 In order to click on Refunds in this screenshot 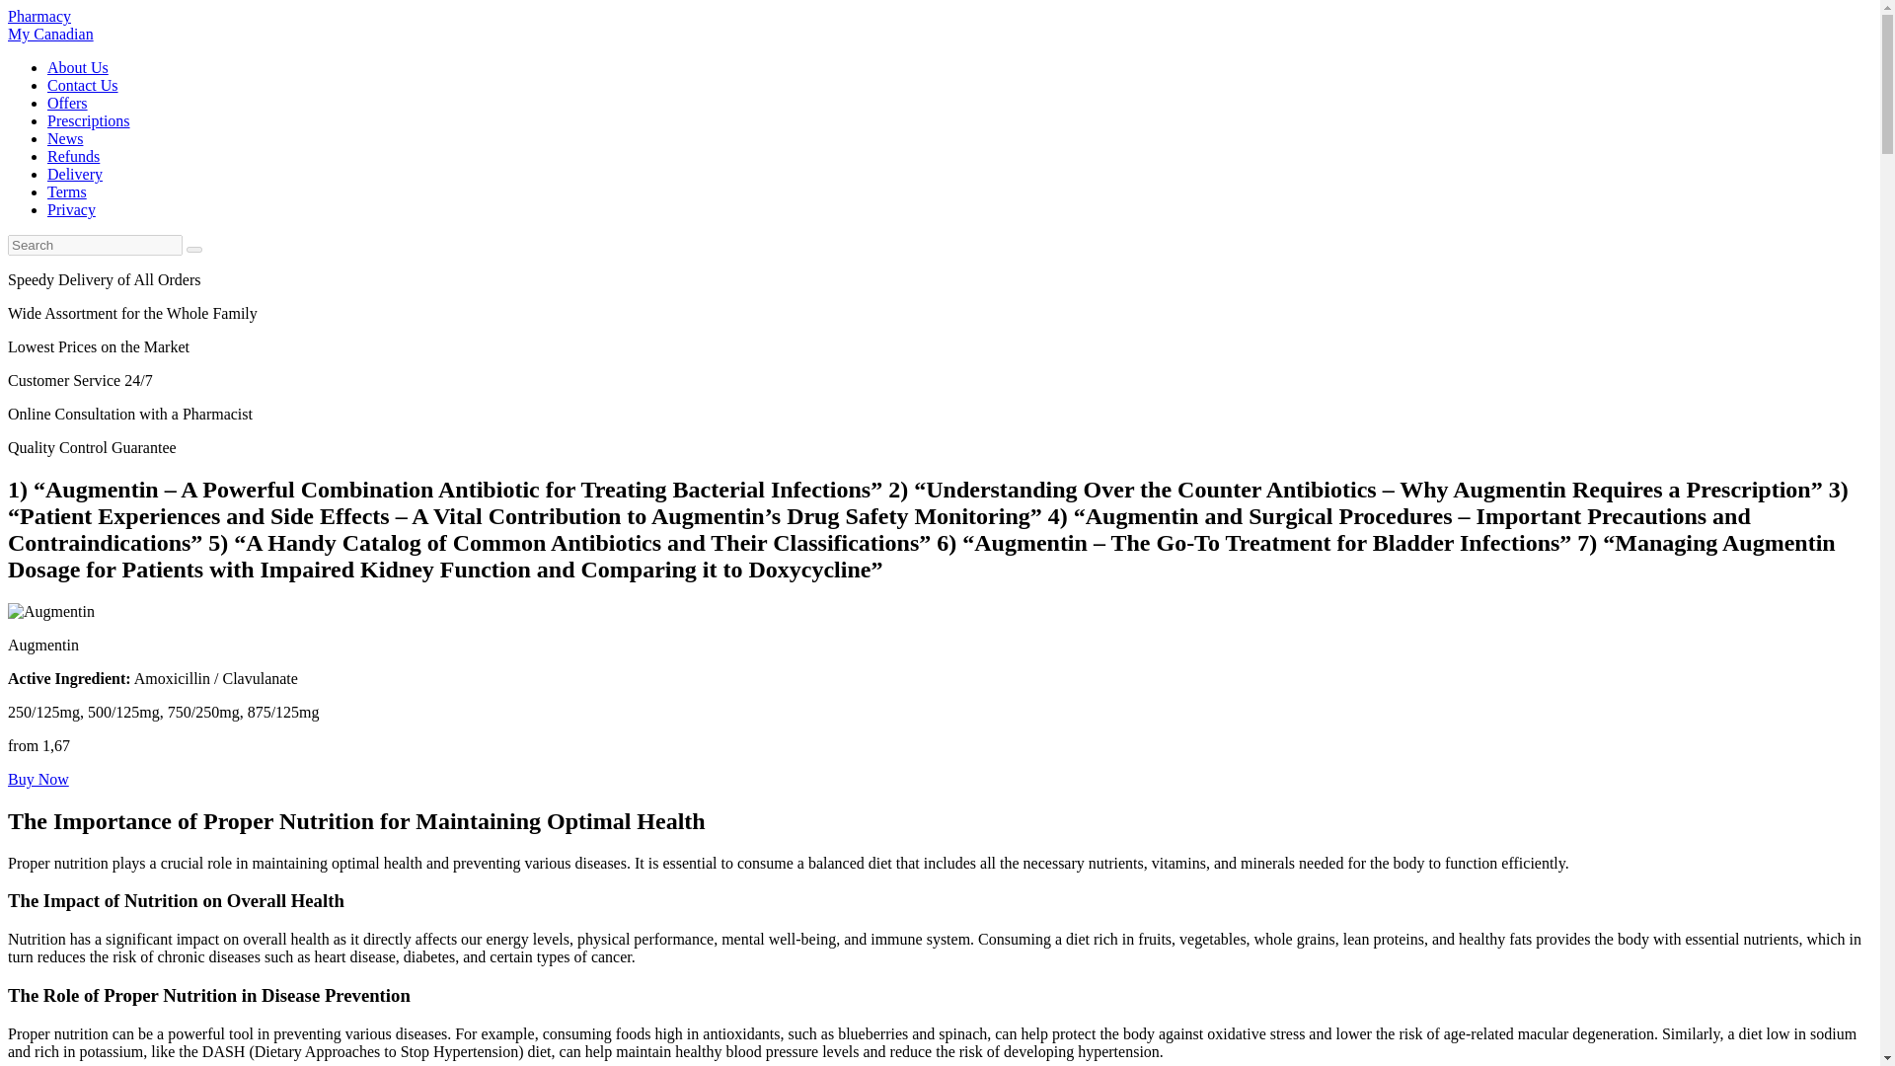, I will do `click(67, 103)`.